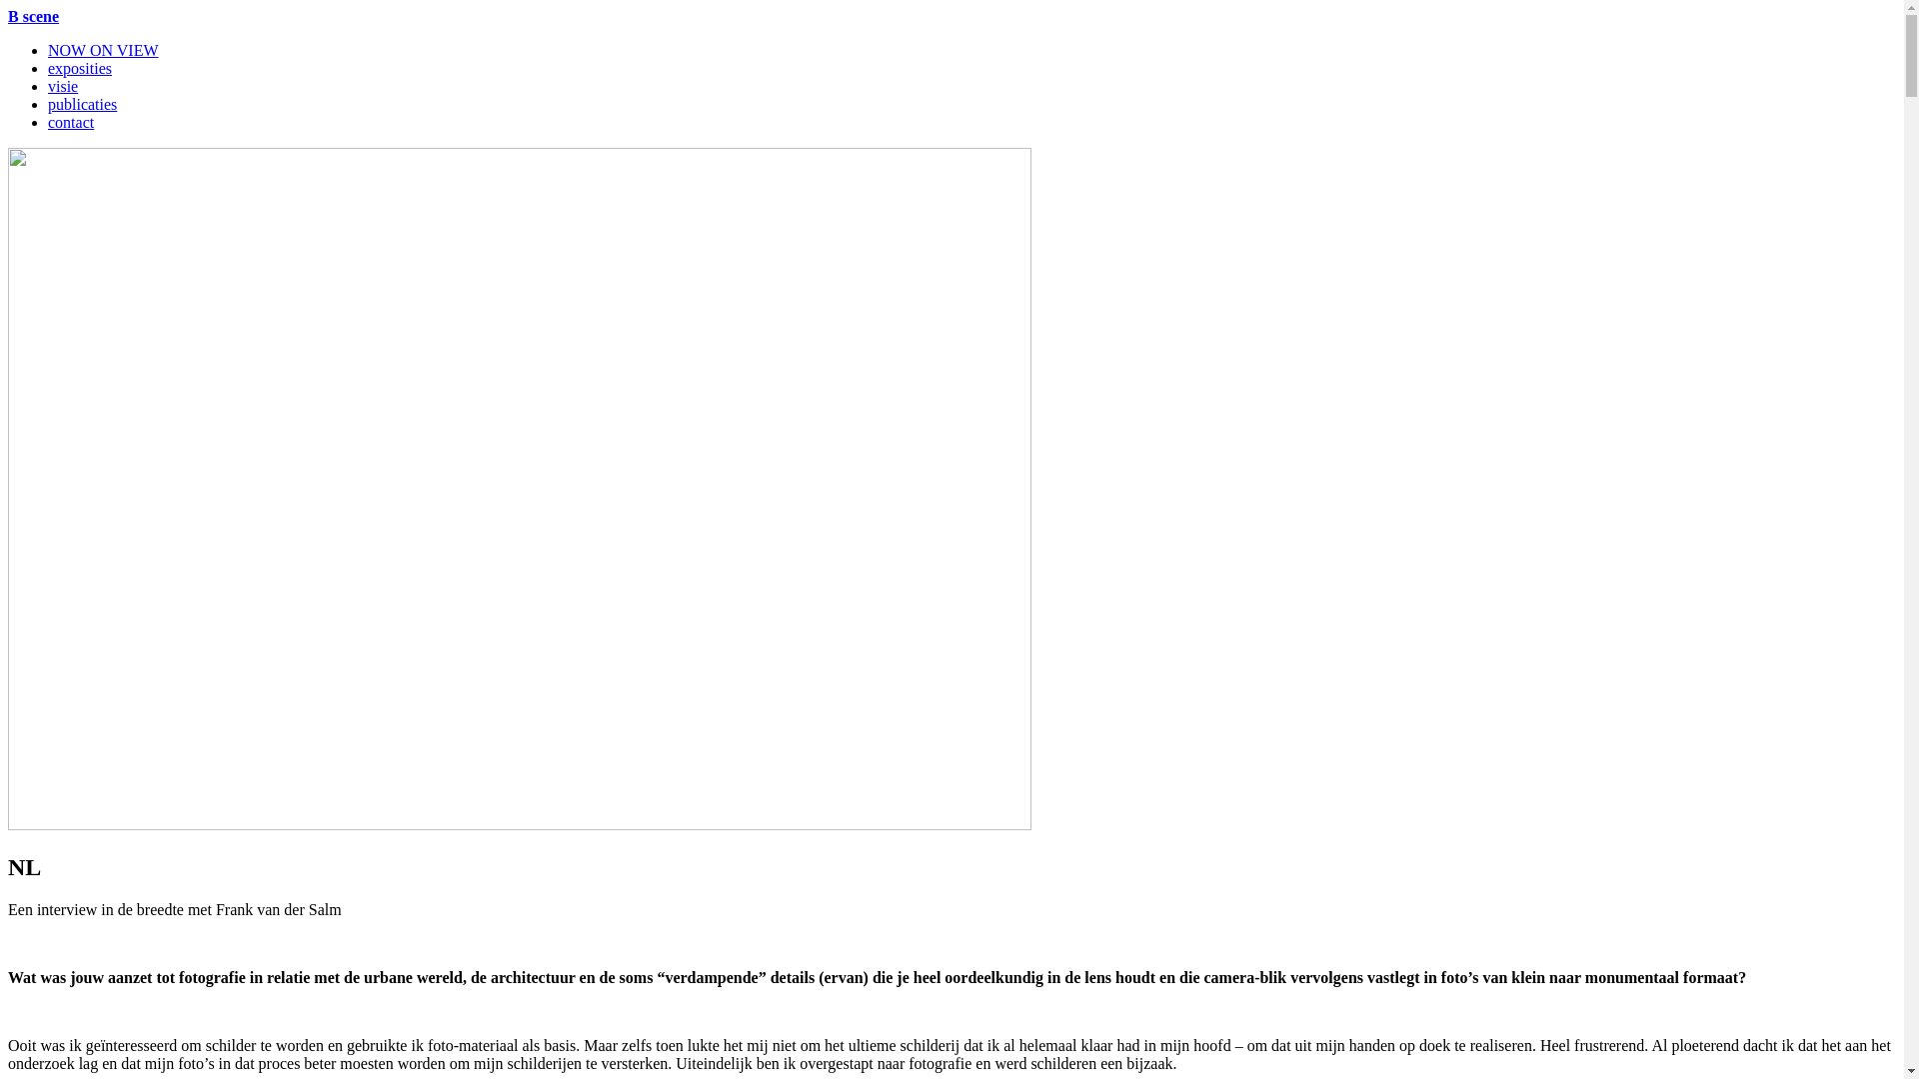  I want to click on publicaties, so click(82, 104).